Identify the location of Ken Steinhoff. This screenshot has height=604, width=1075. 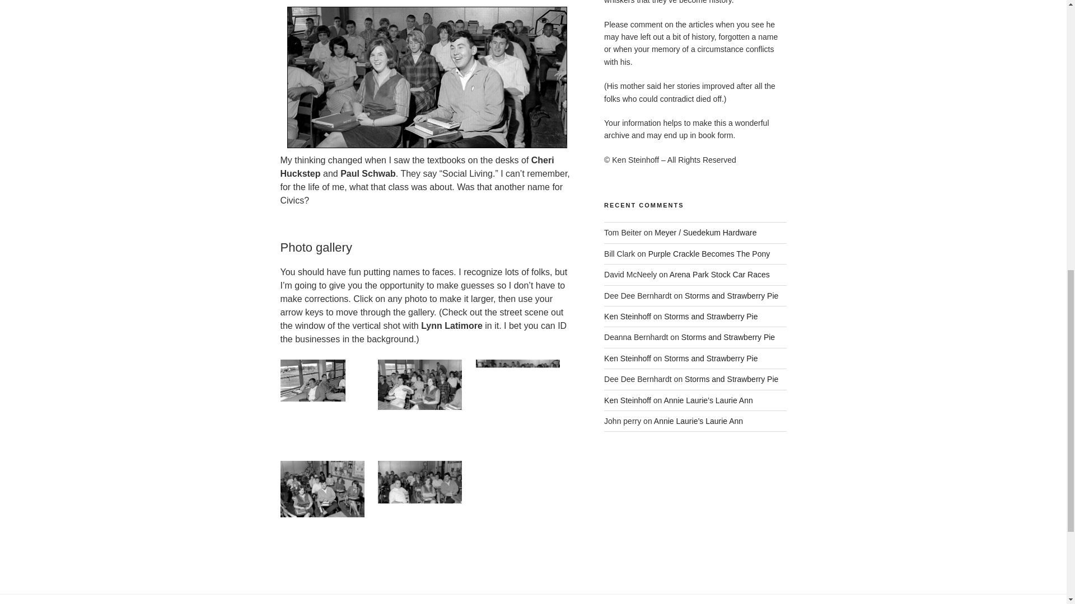
(628, 317).